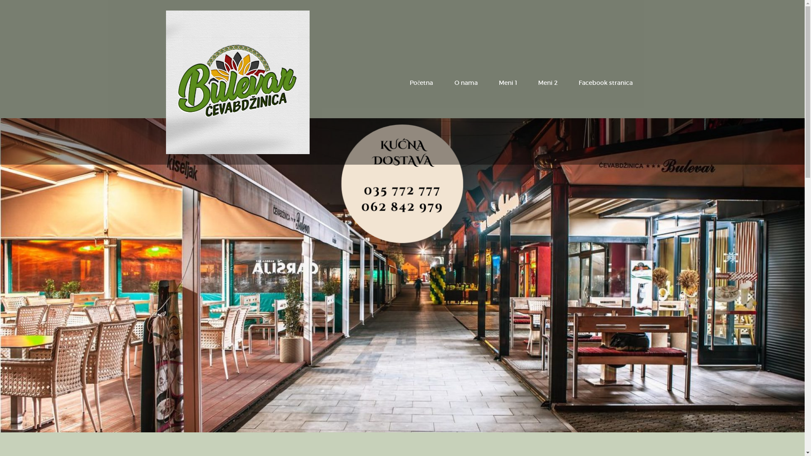 The height and width of the screenshot is (456, 811). What do you see at coordinates (508, 83) in the screenshot?
I see `Meni 1` at bounding box center [508, 83].